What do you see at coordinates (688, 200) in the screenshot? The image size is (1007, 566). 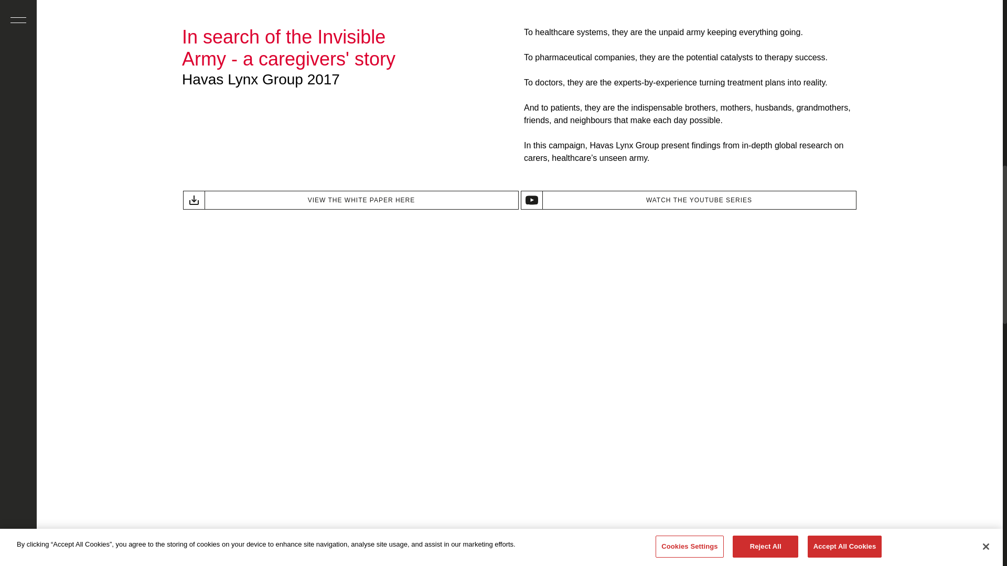 I see `WATCH` at bounding box center [688, 200].